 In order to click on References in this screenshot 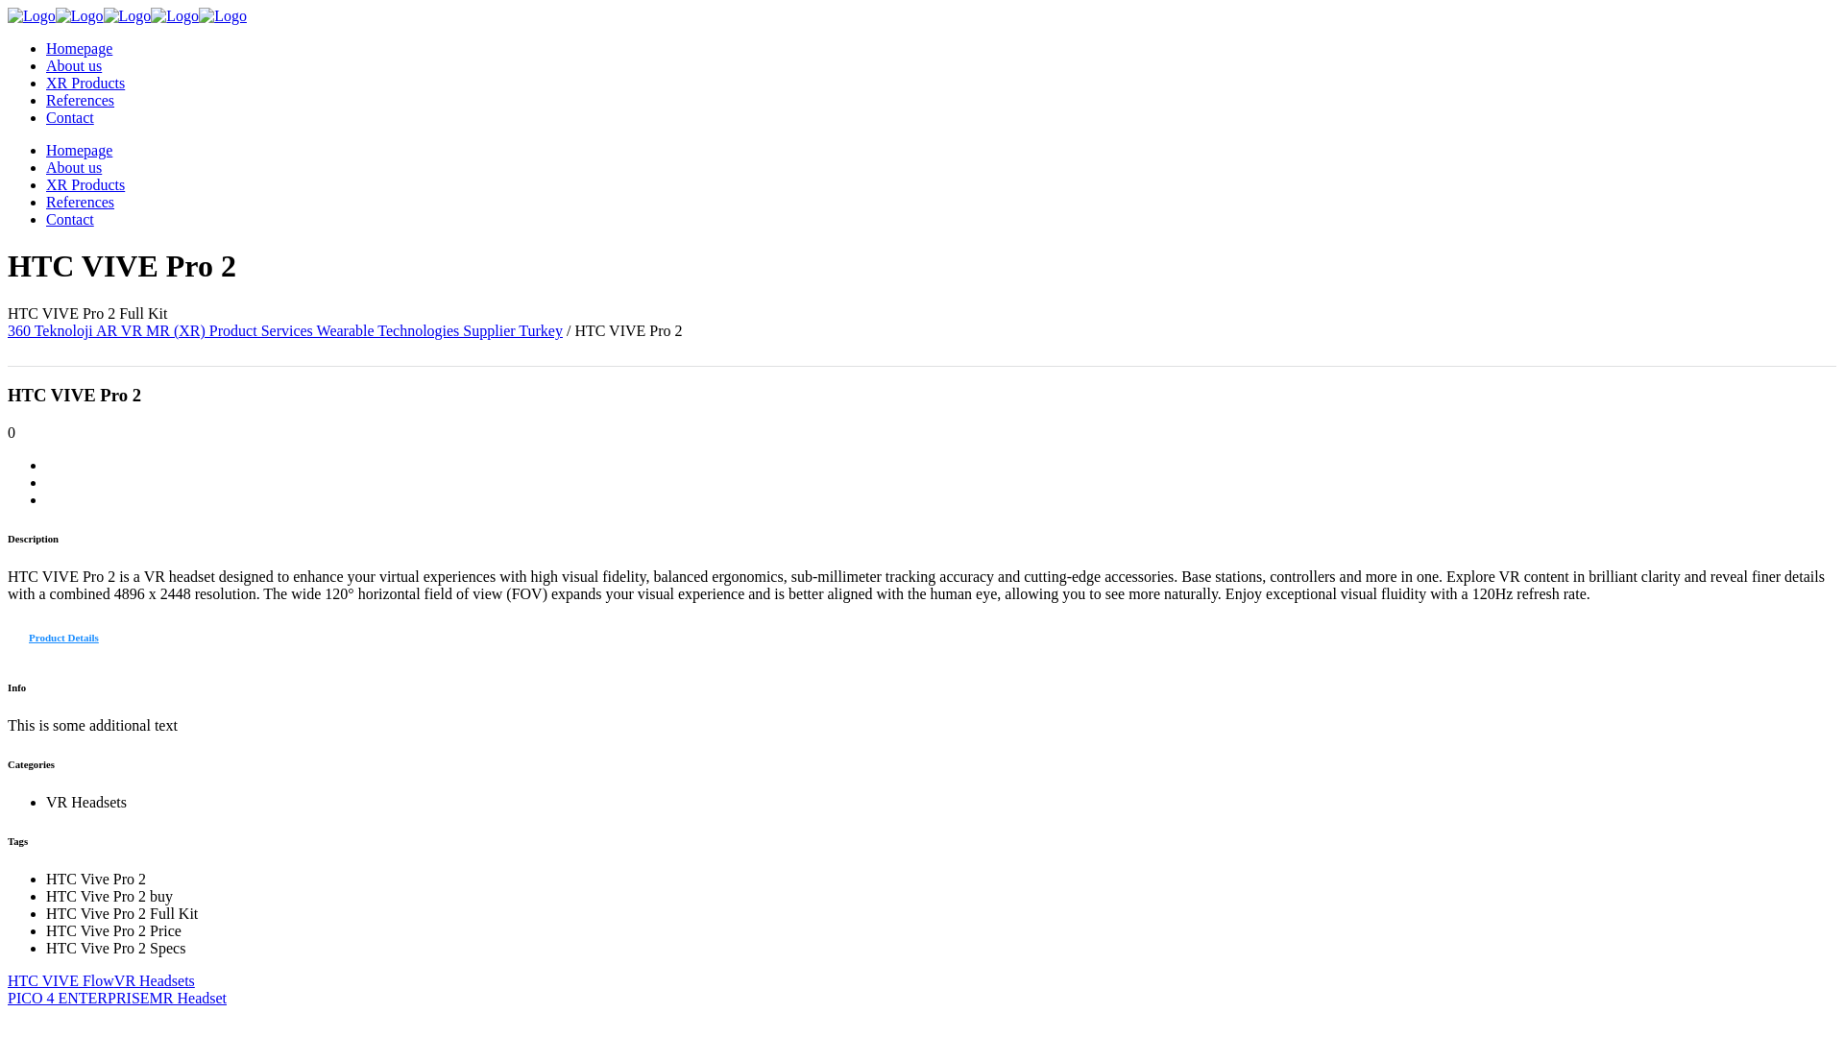, I will do `click(81, 202)`.